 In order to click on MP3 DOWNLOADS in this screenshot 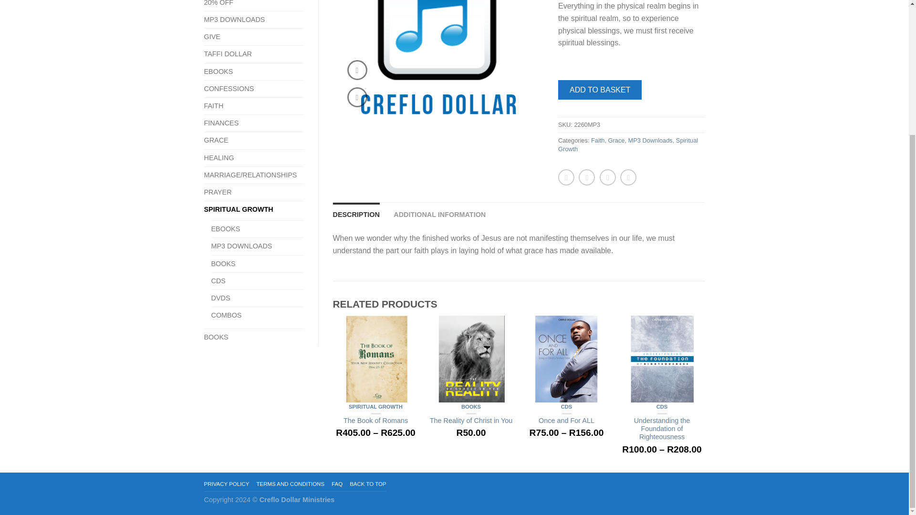, I will do `click(238, 20)`.